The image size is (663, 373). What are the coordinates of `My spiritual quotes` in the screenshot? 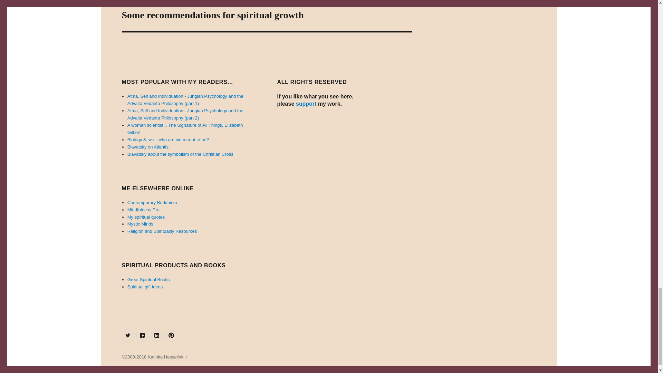 It's located at (140, 224).